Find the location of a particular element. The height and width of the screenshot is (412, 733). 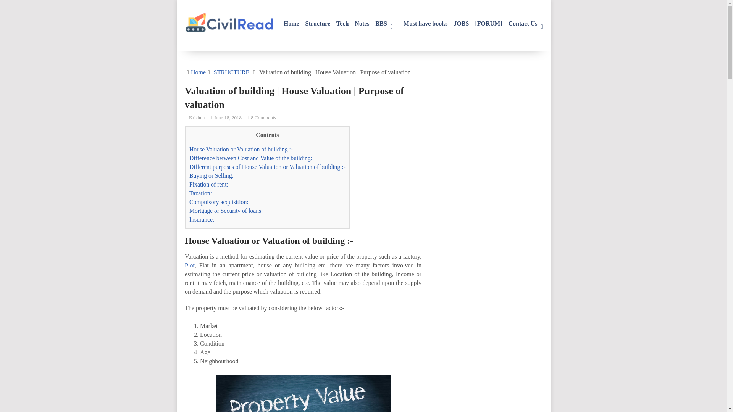

Home is located at coordinates (198, 72).